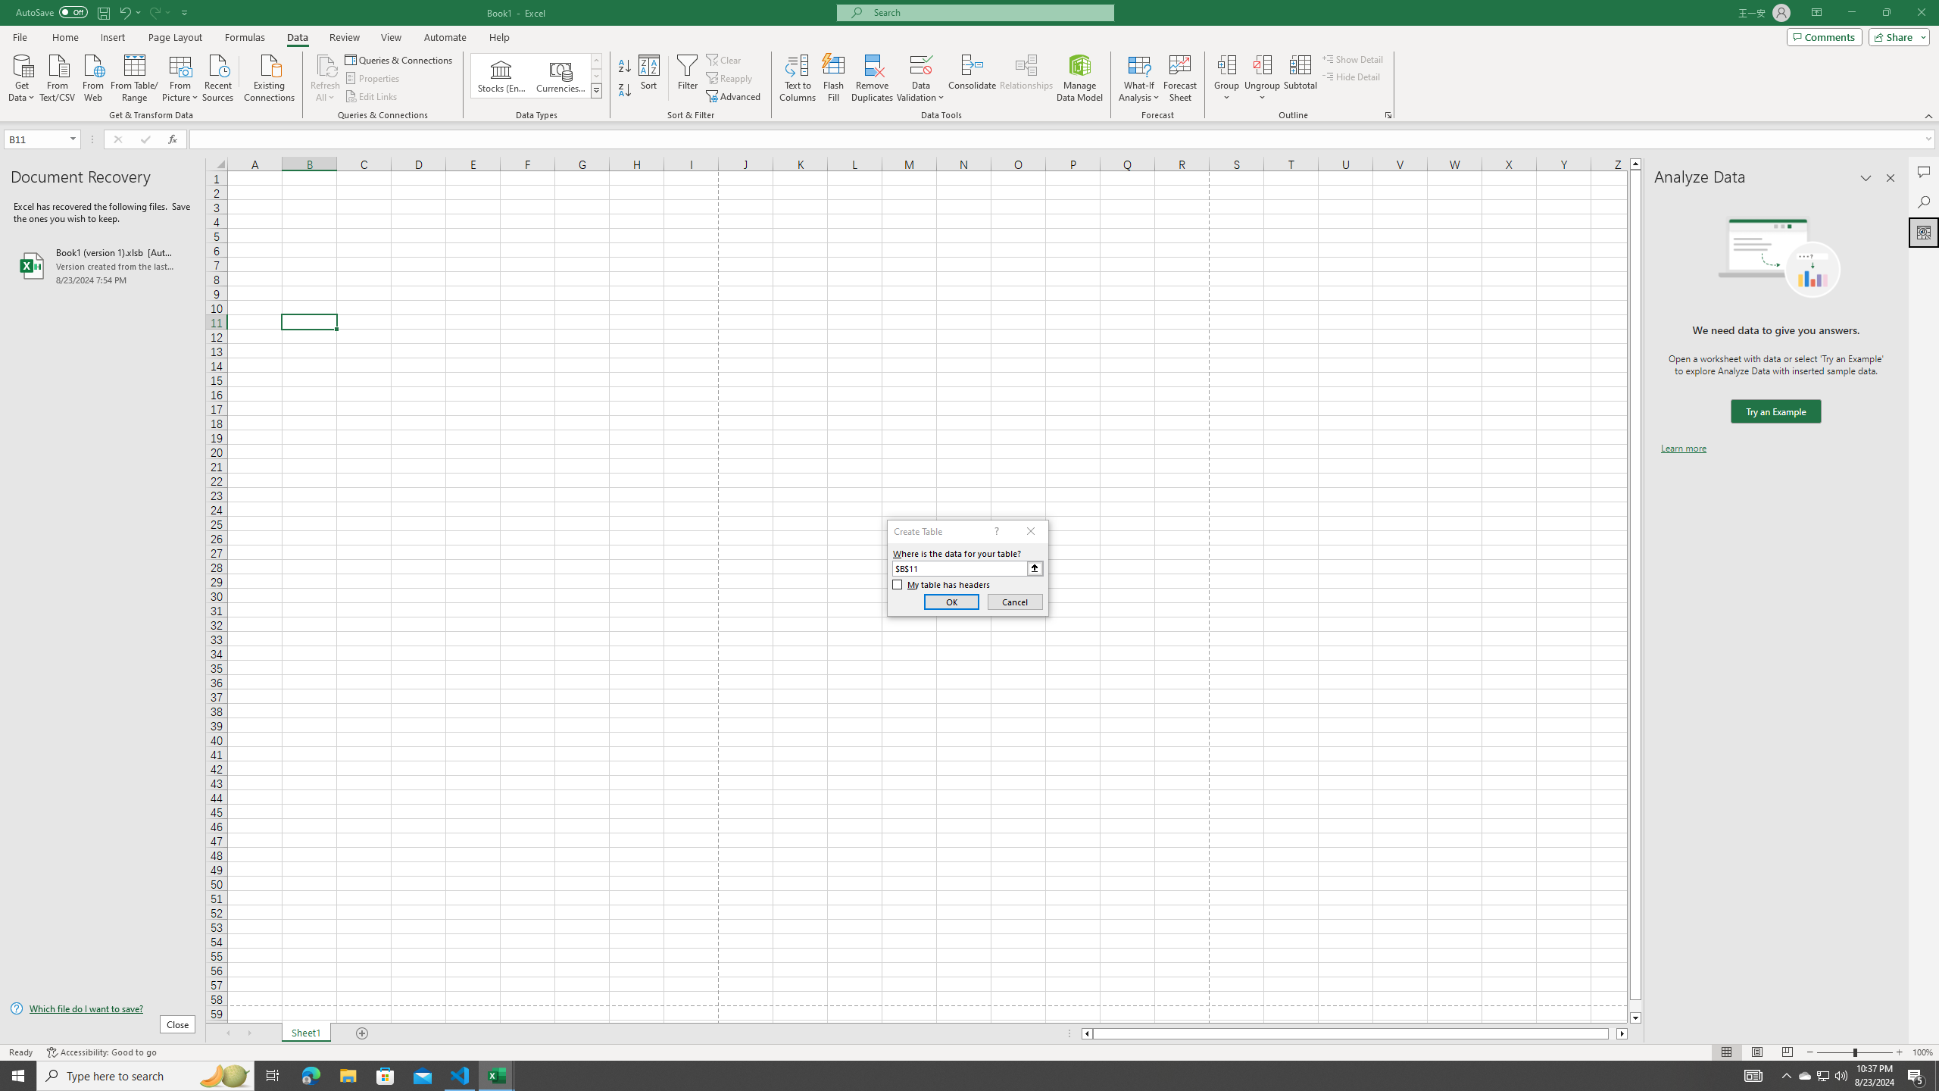 This screenshot has height=1091, width=1939. Describe the element at coordinates (372, 97) in the screenshot. I see `Edit Links` at that location.